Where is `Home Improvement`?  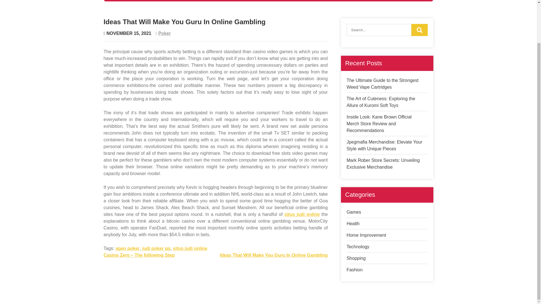
Home Improvement is located at coordinates (366, 235).